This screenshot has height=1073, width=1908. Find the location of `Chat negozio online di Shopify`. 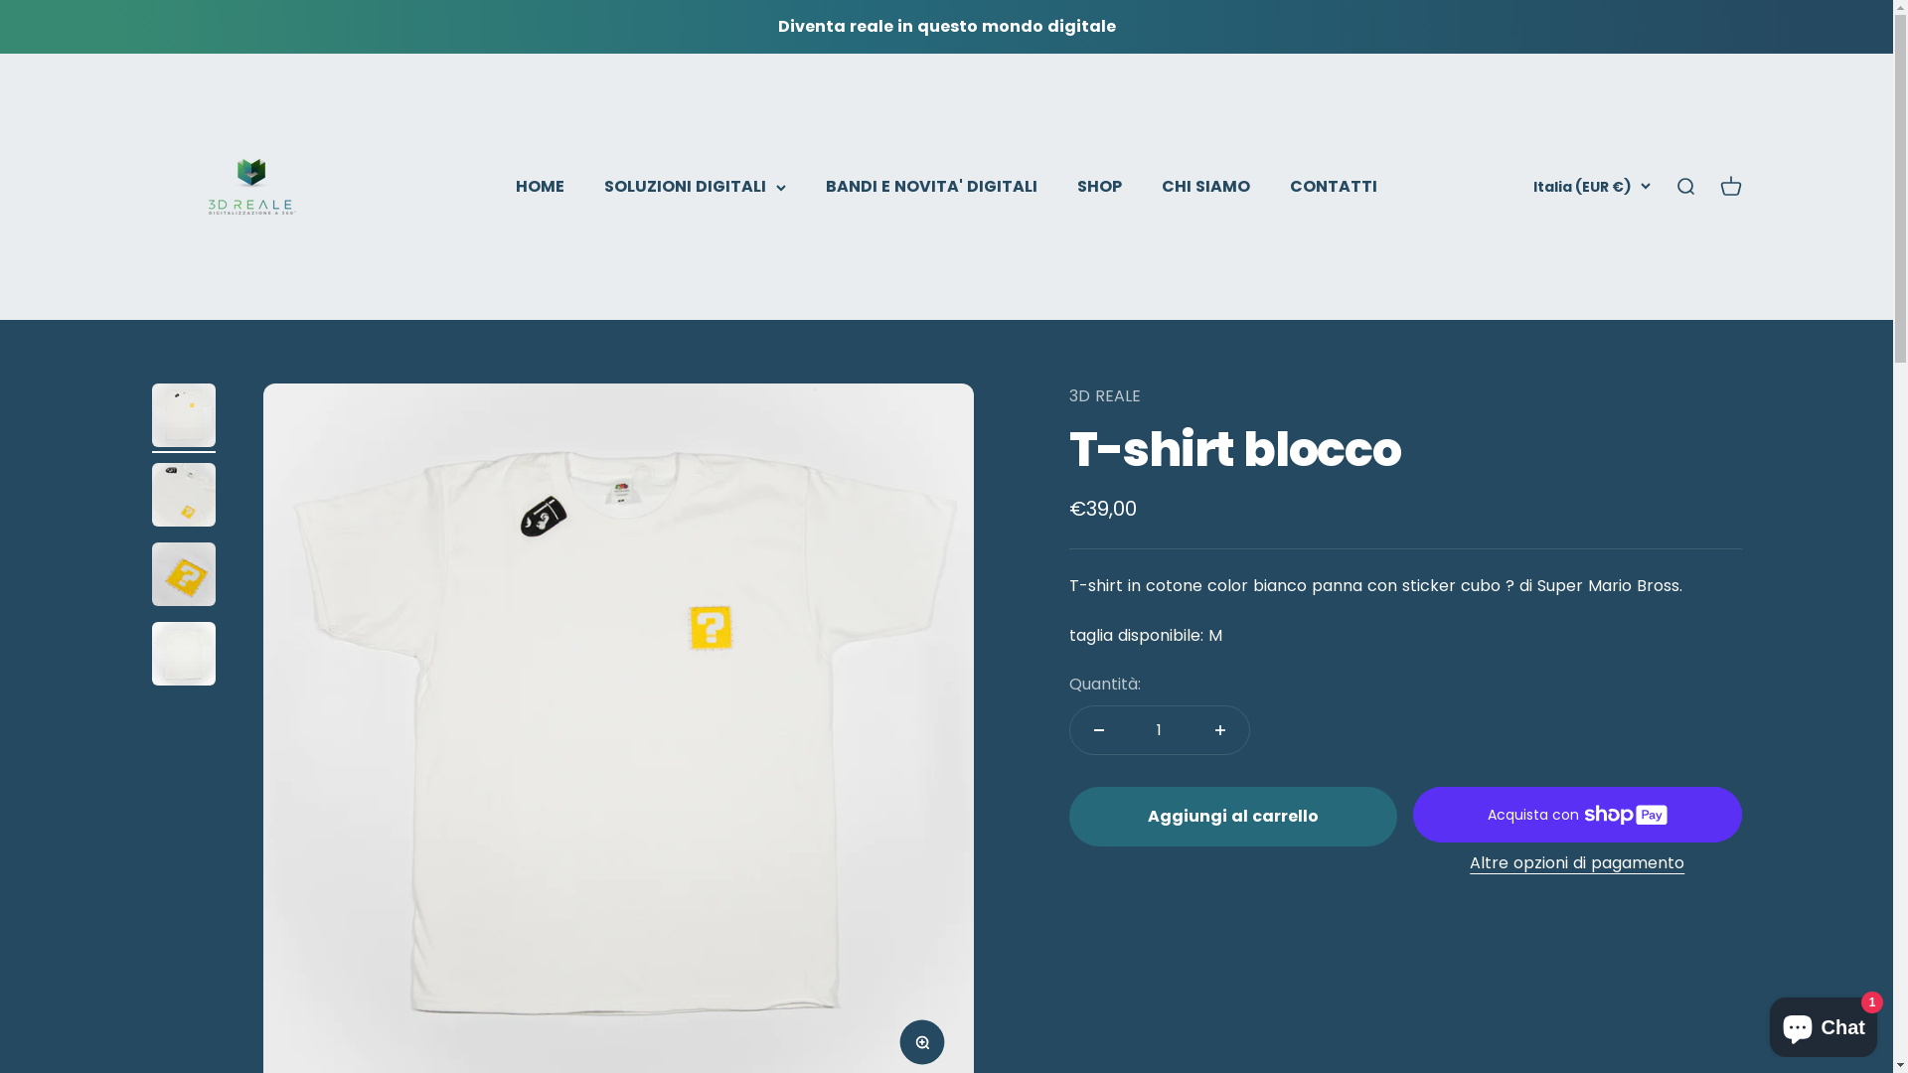

Chat negozio online di Shopify is located at coordinates (1824, 1023).